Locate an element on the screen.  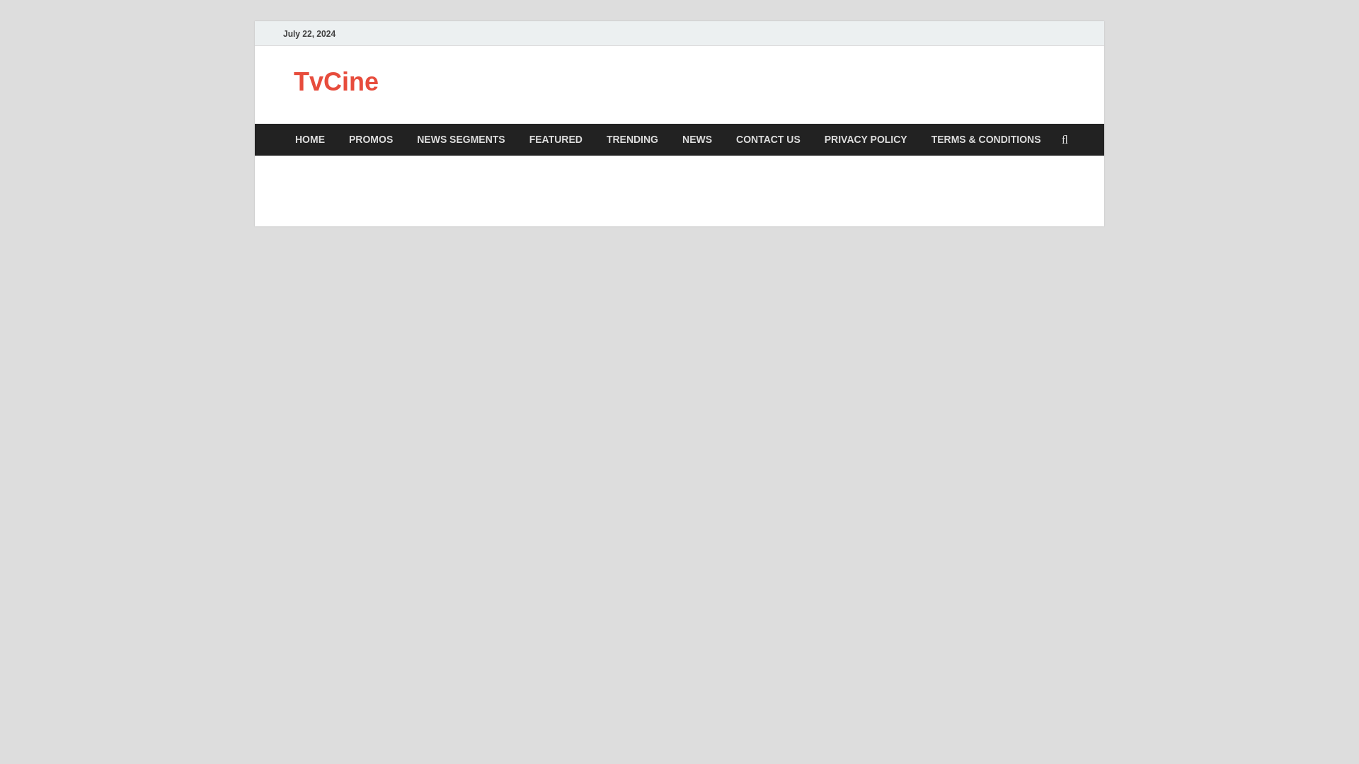
HOME is located at coordinates (310, 139).